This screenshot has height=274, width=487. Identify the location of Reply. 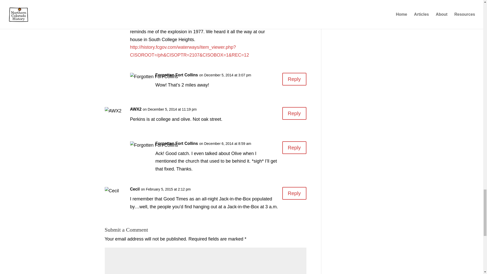
(294, 18).